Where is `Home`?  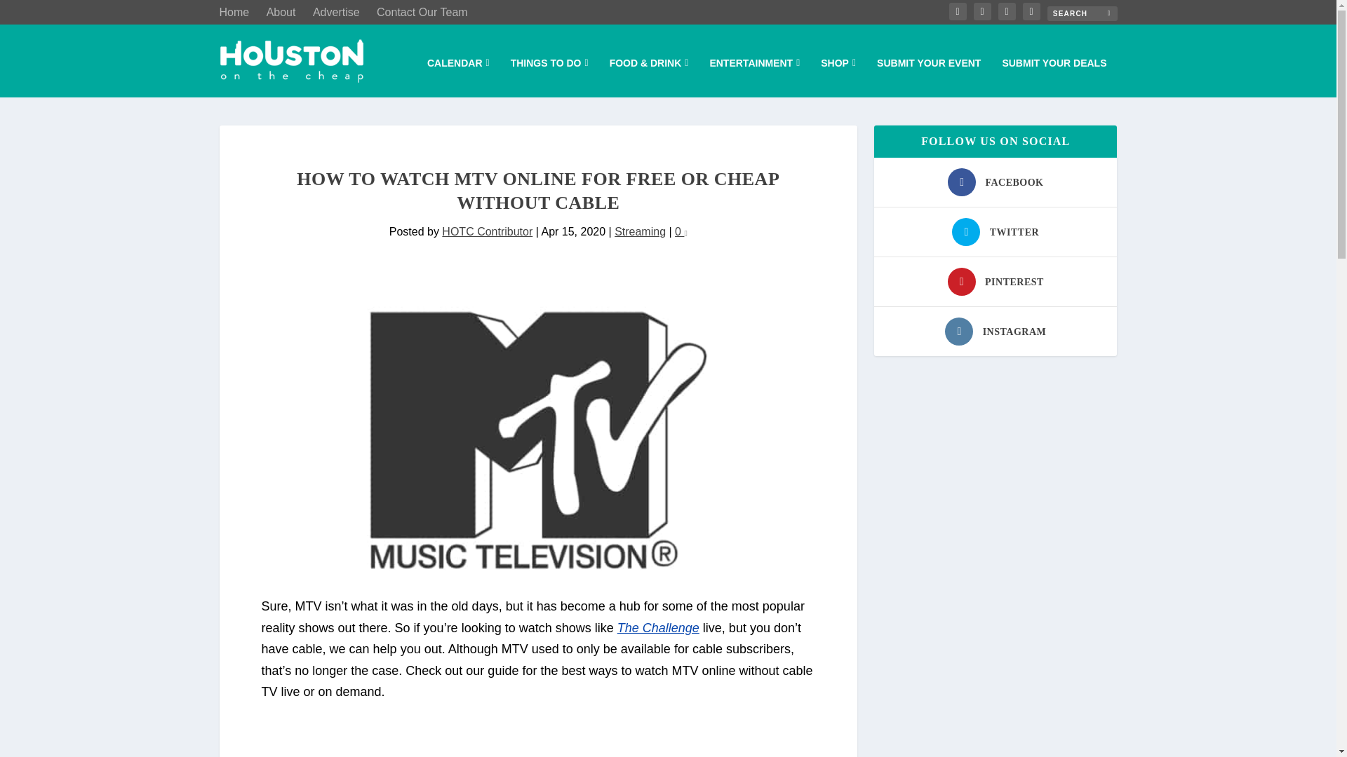
Home is located at coordinates (234, 13).